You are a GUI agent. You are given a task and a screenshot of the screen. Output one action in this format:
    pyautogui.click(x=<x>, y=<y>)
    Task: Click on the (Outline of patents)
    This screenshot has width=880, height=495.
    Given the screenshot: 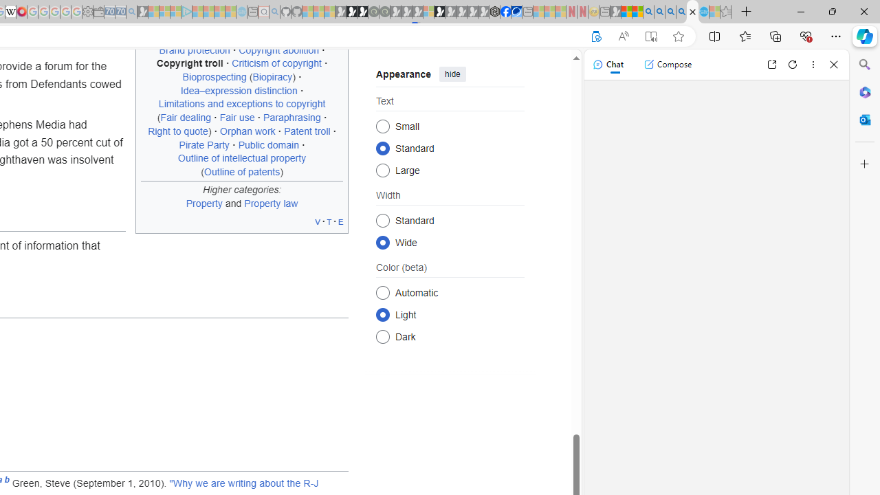 What is the action you would take?
    pyautogui.click(x=242, y=171)
    